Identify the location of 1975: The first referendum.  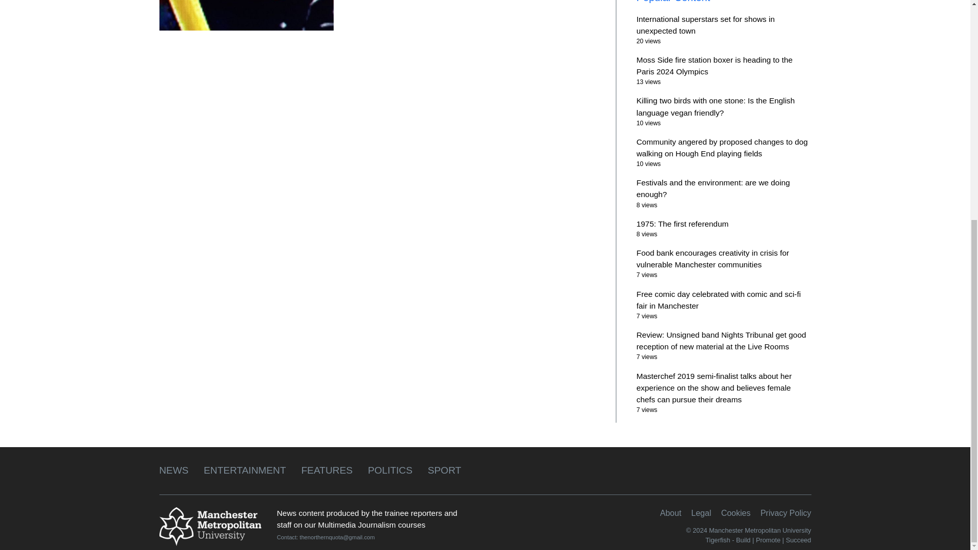
(683, 224).